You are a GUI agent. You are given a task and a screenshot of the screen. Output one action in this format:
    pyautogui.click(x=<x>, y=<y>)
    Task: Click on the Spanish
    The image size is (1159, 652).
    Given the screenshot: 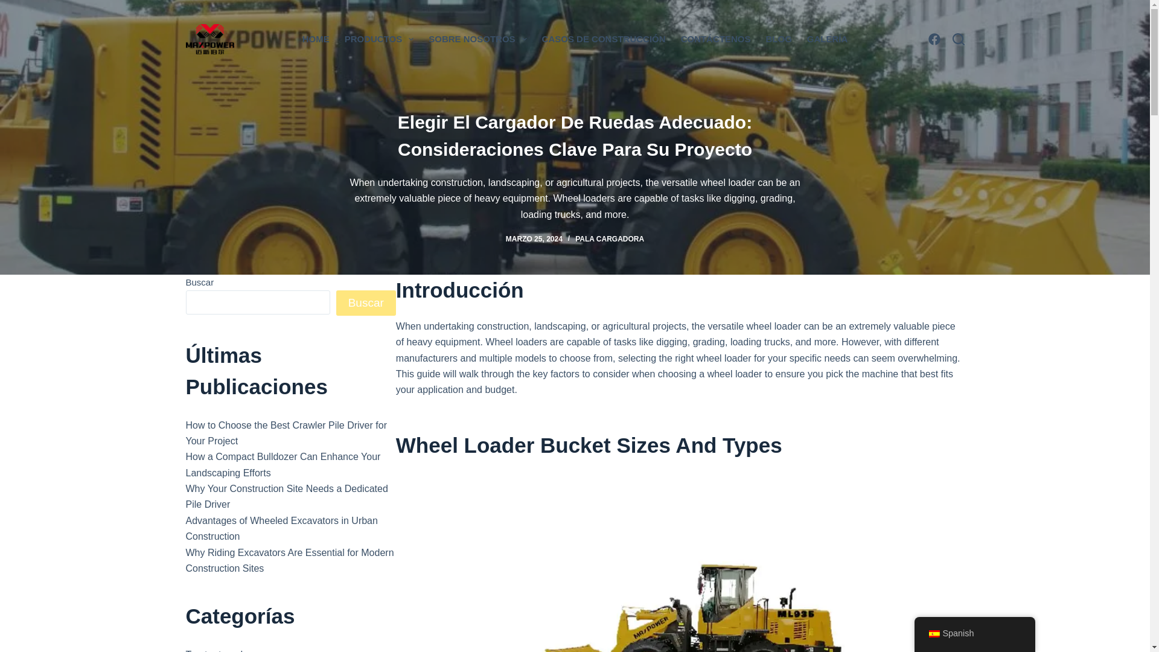 What is the action you would take?
    pyautogui.click(x=933, y=634)
    